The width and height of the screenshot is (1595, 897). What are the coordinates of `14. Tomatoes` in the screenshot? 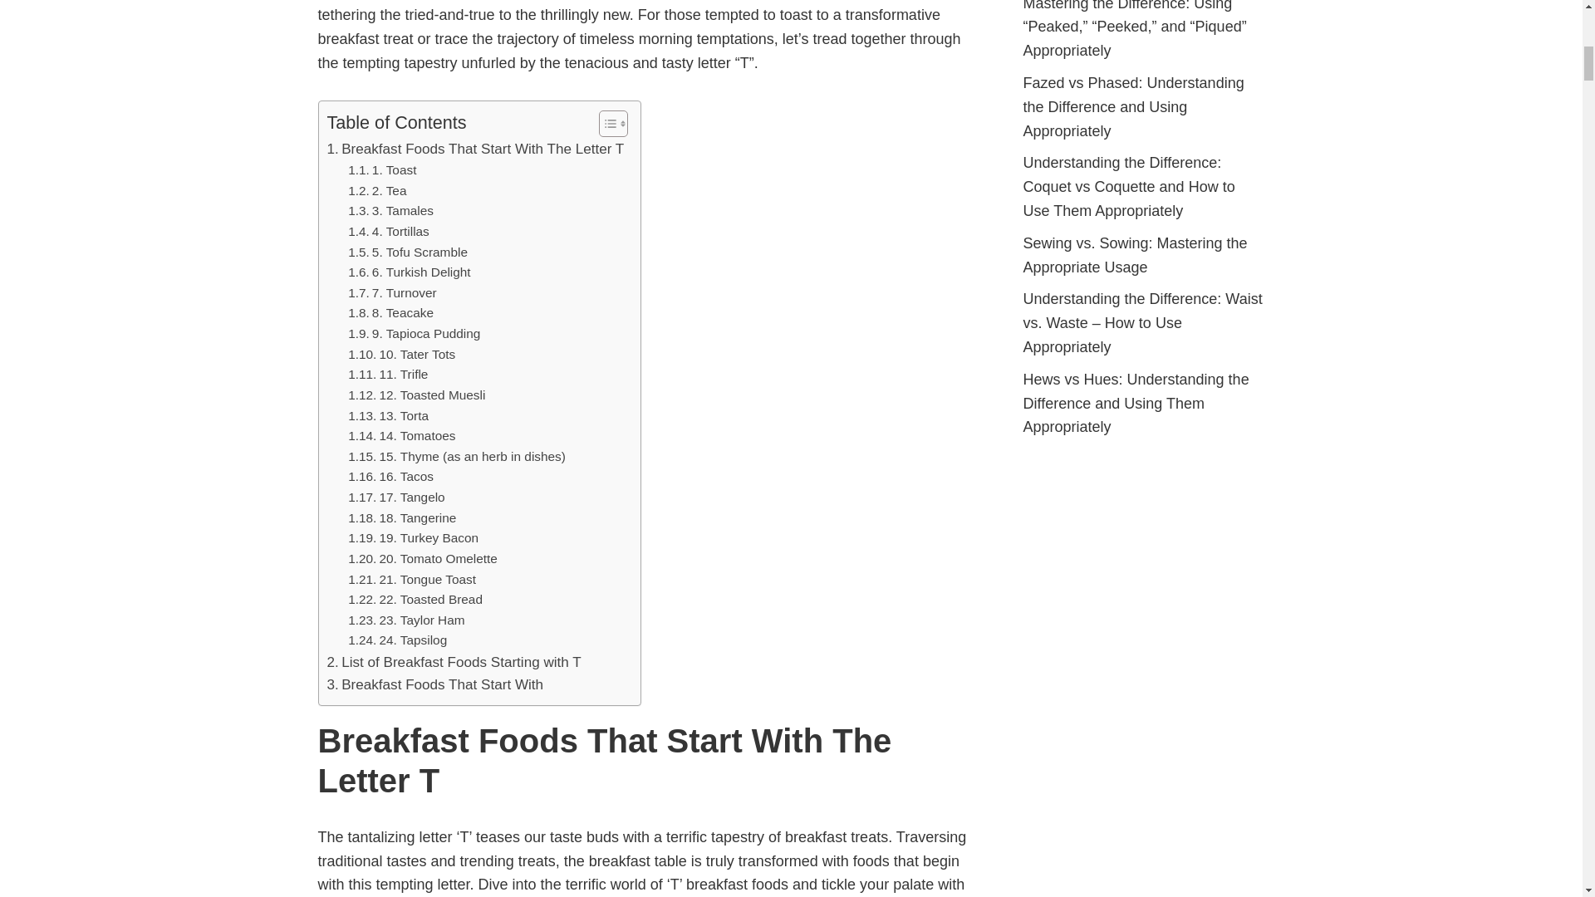 It's located at (400, 436).